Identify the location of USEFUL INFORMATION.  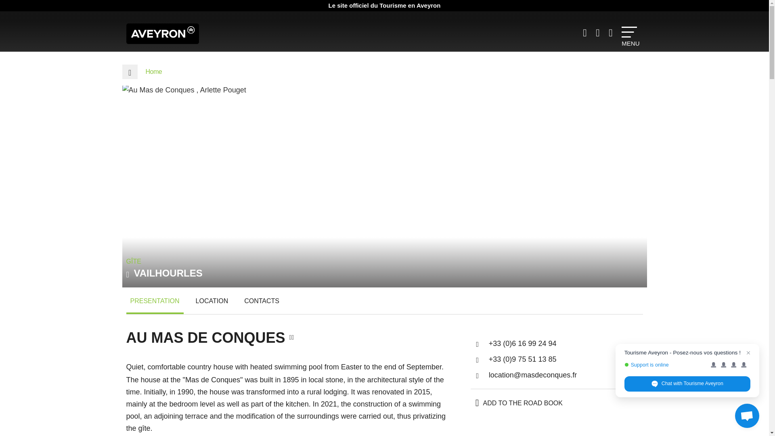
(586, 33).